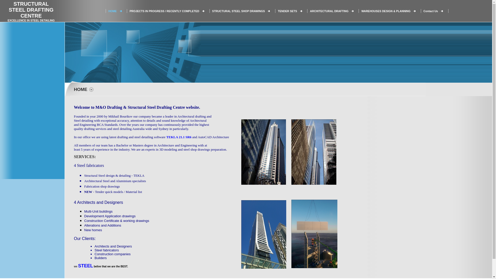 The height and width of the screenshot is (279, 496). What do you see at coordinates (386, 11) in the screenshot?
I see `WAREHOUSES DESIGN & PLANNING` at bounding box center [386, 11].